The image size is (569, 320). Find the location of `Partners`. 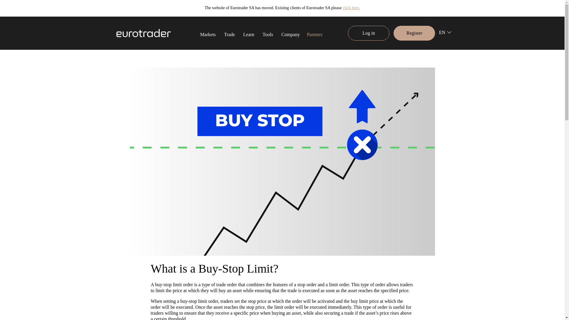

Partners is located at coordinates (315, 34).